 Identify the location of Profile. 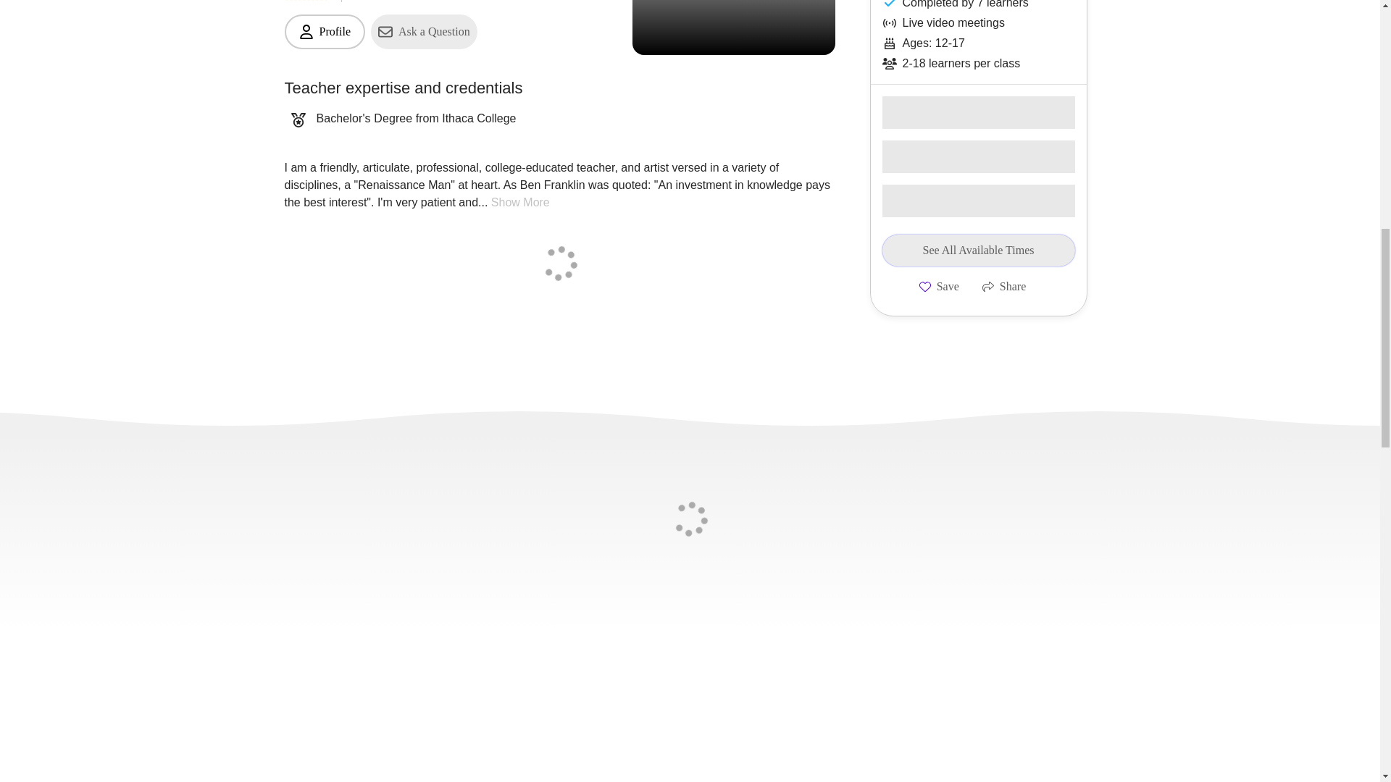
(324, 32).